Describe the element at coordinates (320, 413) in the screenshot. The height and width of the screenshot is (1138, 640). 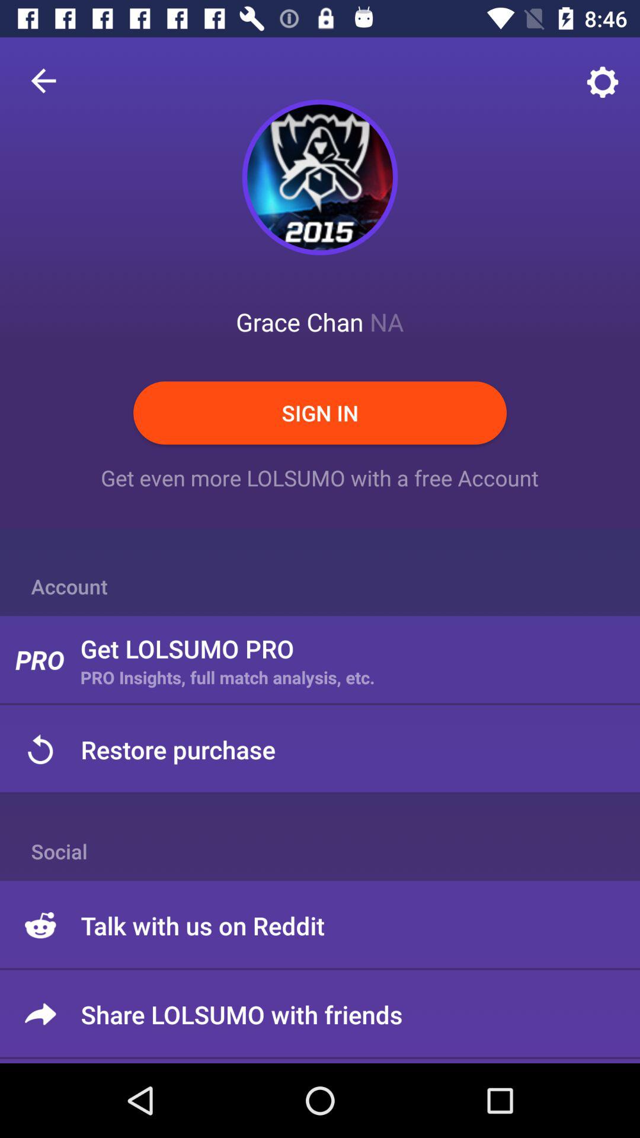
I see `swipe to sign in` at that location.